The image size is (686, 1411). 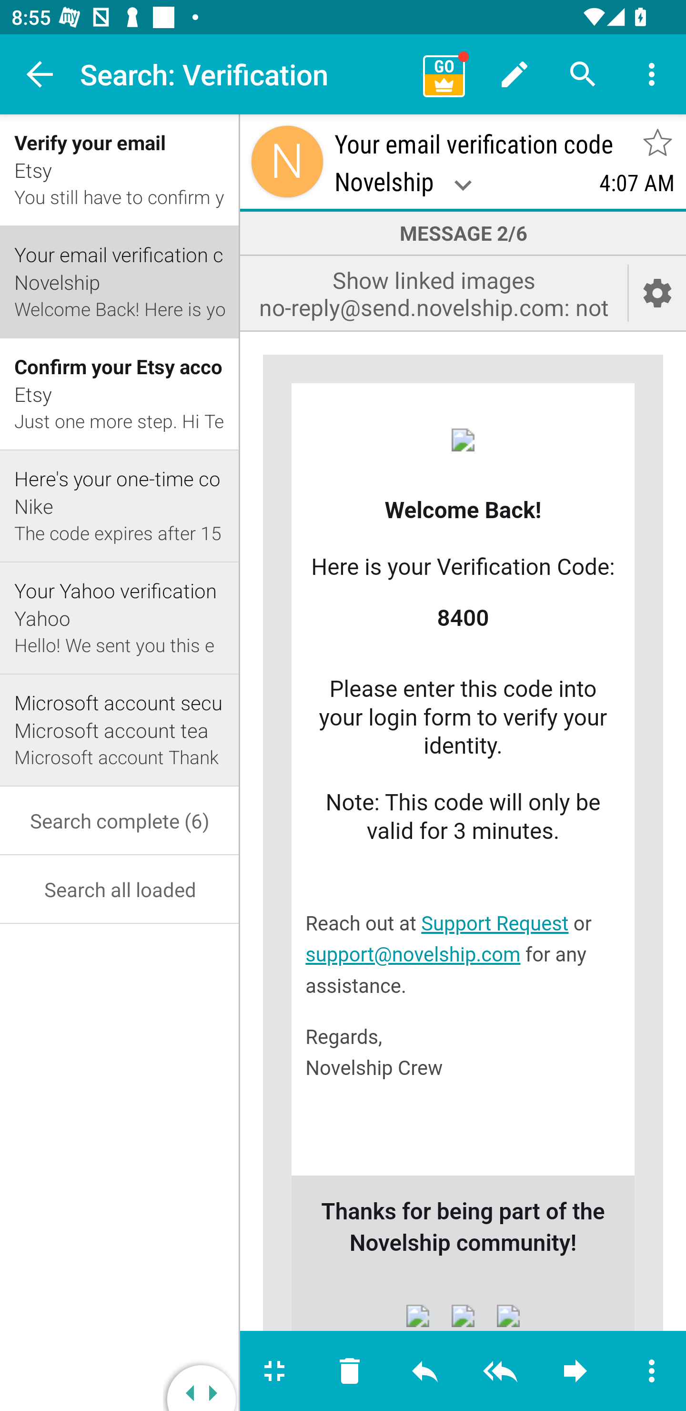 I want to click on Search all loaded, so click(x=120, y=890).